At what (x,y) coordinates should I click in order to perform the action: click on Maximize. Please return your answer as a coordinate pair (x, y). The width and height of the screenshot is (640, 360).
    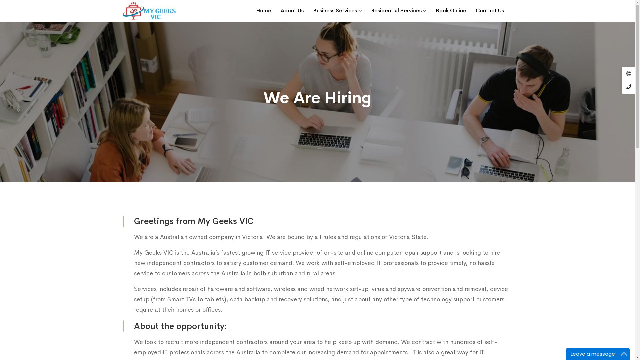
    Looking at the image, I should click on (624, 354).